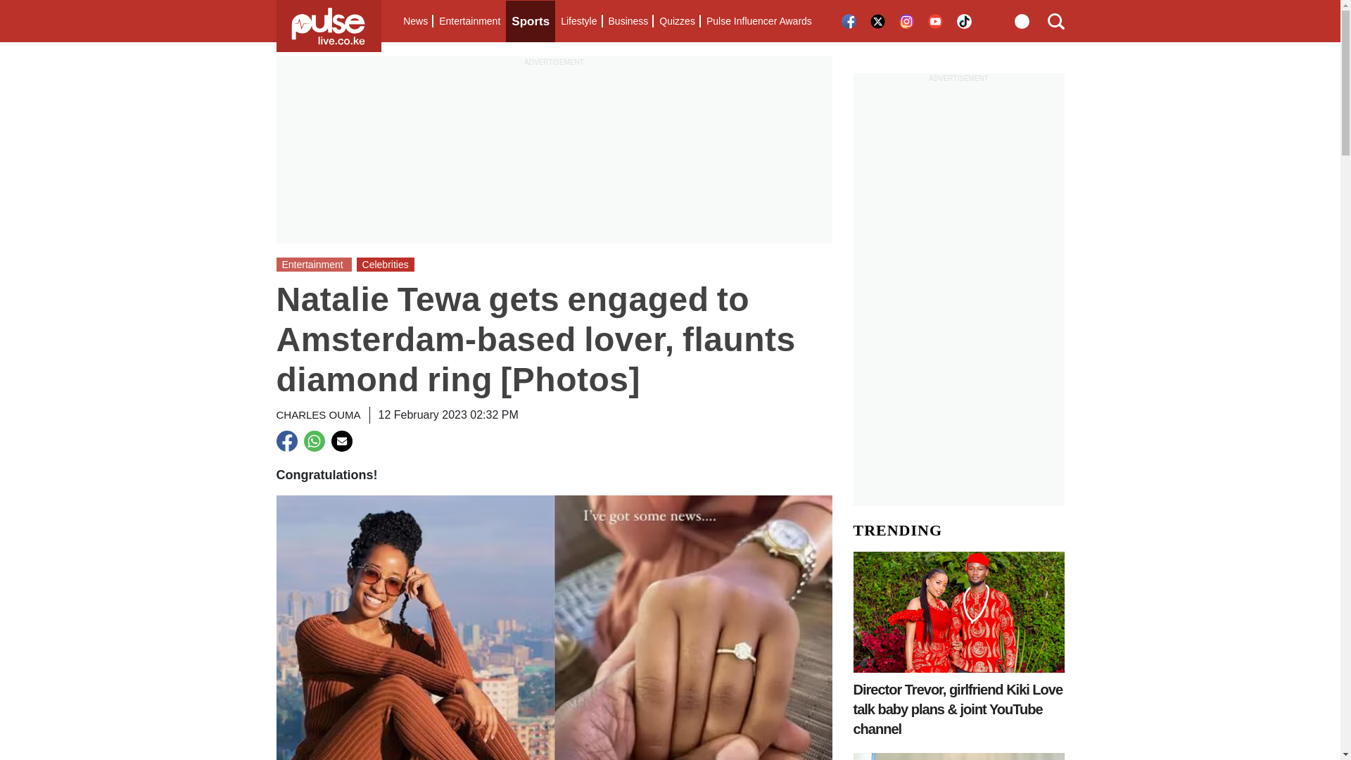 The image size is (1351, 760). Describe the element at coordinates (531, 21) in the screenshot. I see `Sports` at that location.